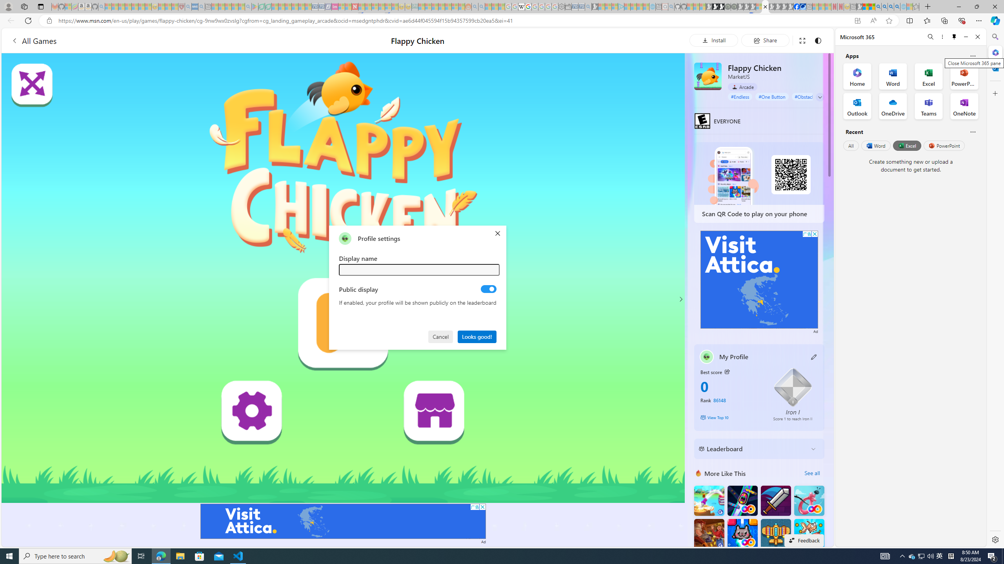 Image resolution: width=1004 pixels, height=564 pixels. I want to click on Nordace | Facebook, so click(797, 7).